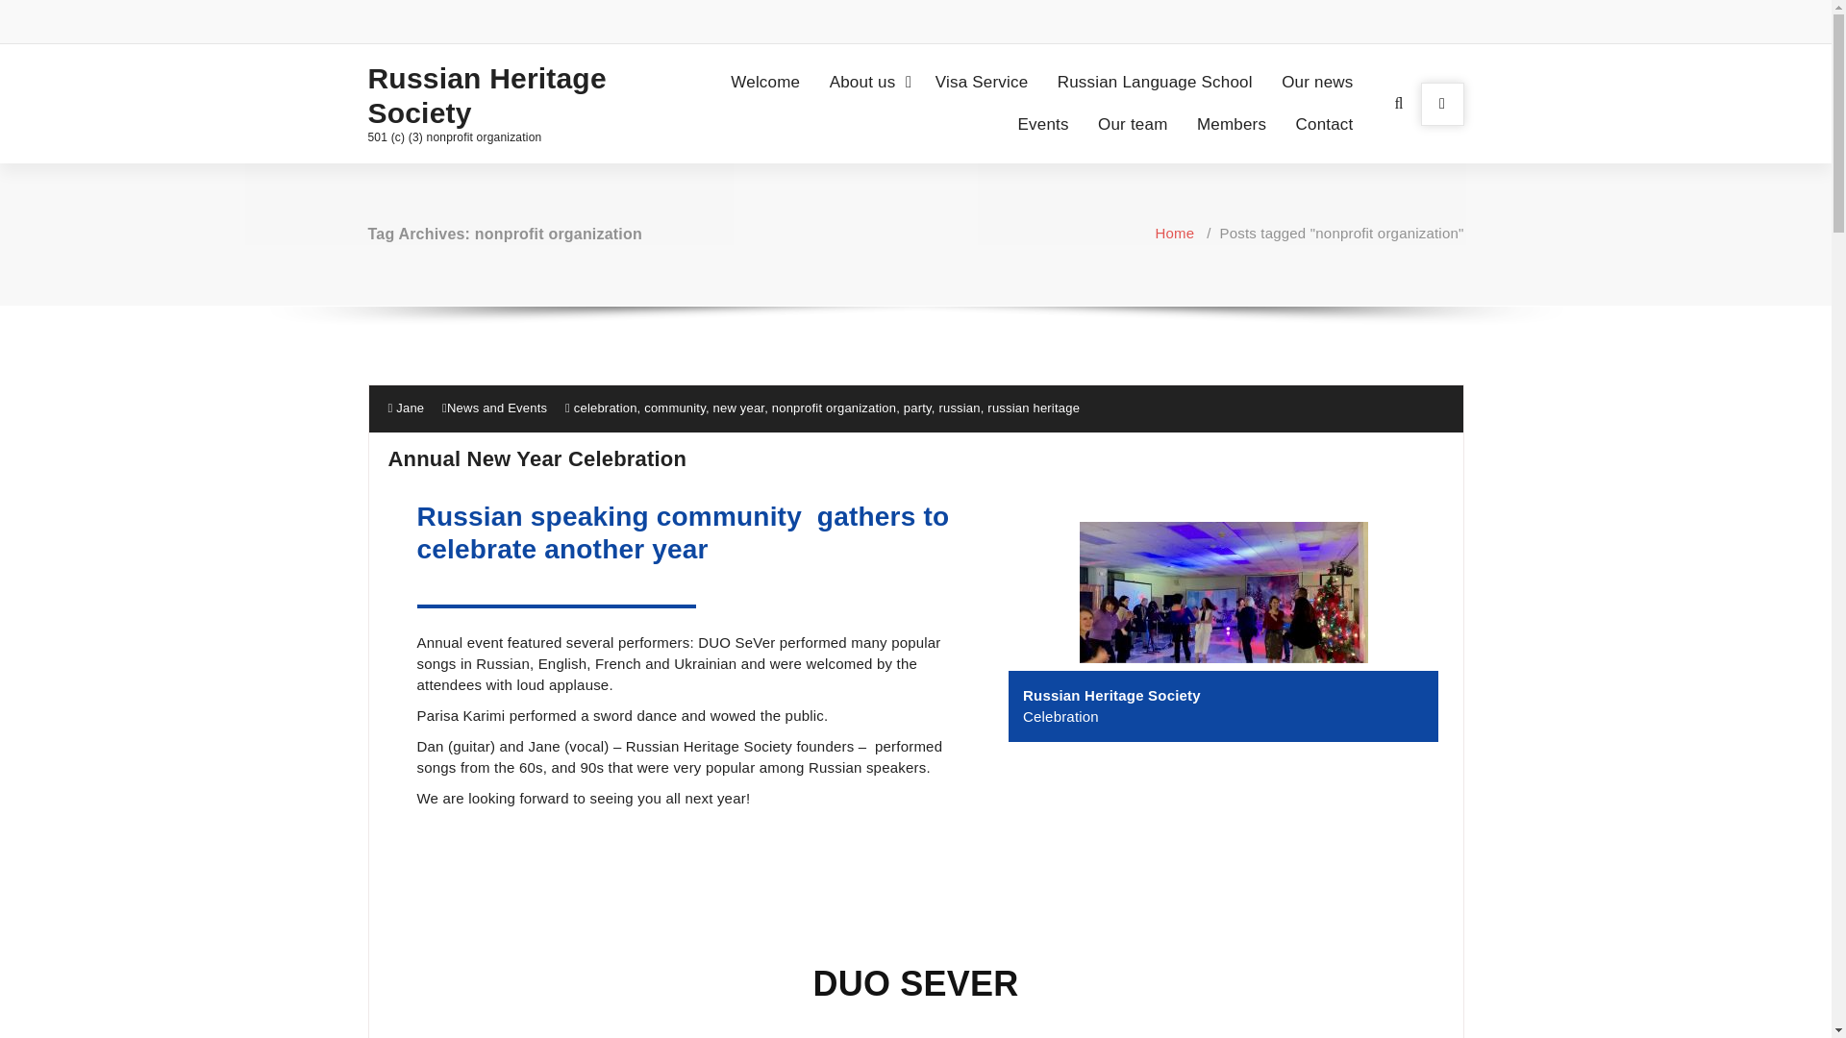  What do you see at coordinates (1156, 83) in the screenshot?
I see `Russian Language School` at bounding box center [1156, 83].